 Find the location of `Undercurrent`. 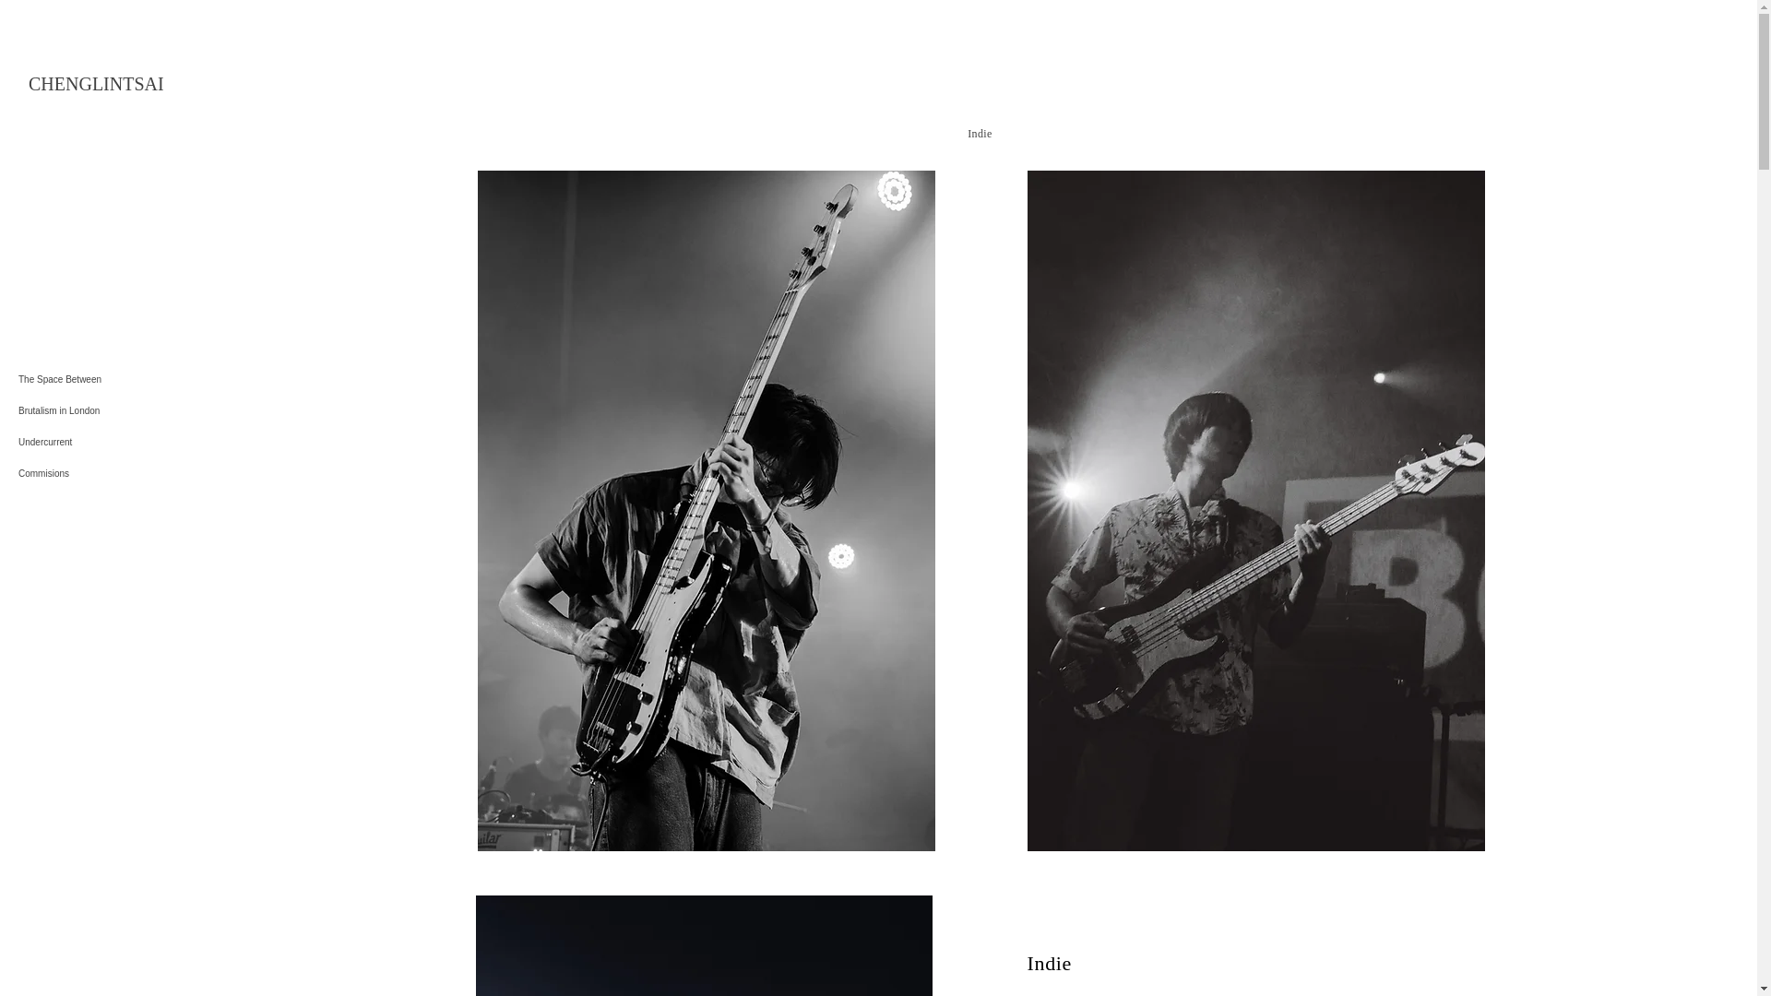

Undercurrent is located at coordinates (122, 443).